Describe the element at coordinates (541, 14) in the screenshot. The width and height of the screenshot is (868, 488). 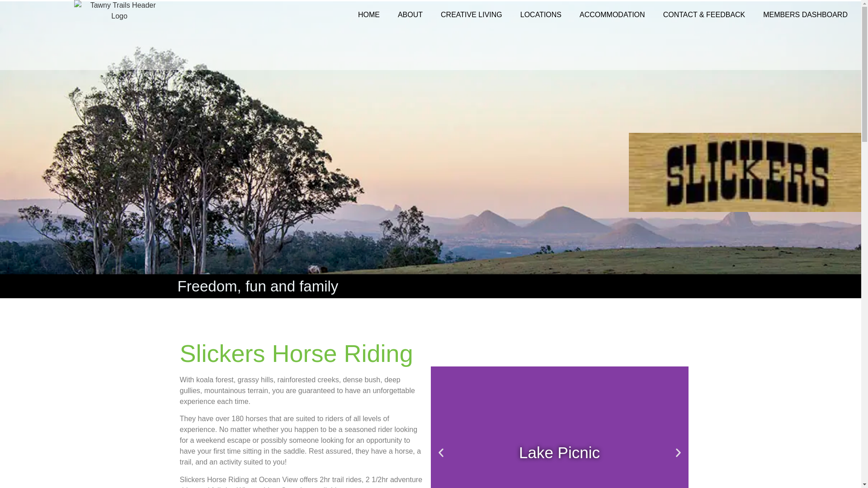
I see `LOCATIONS` at that location.